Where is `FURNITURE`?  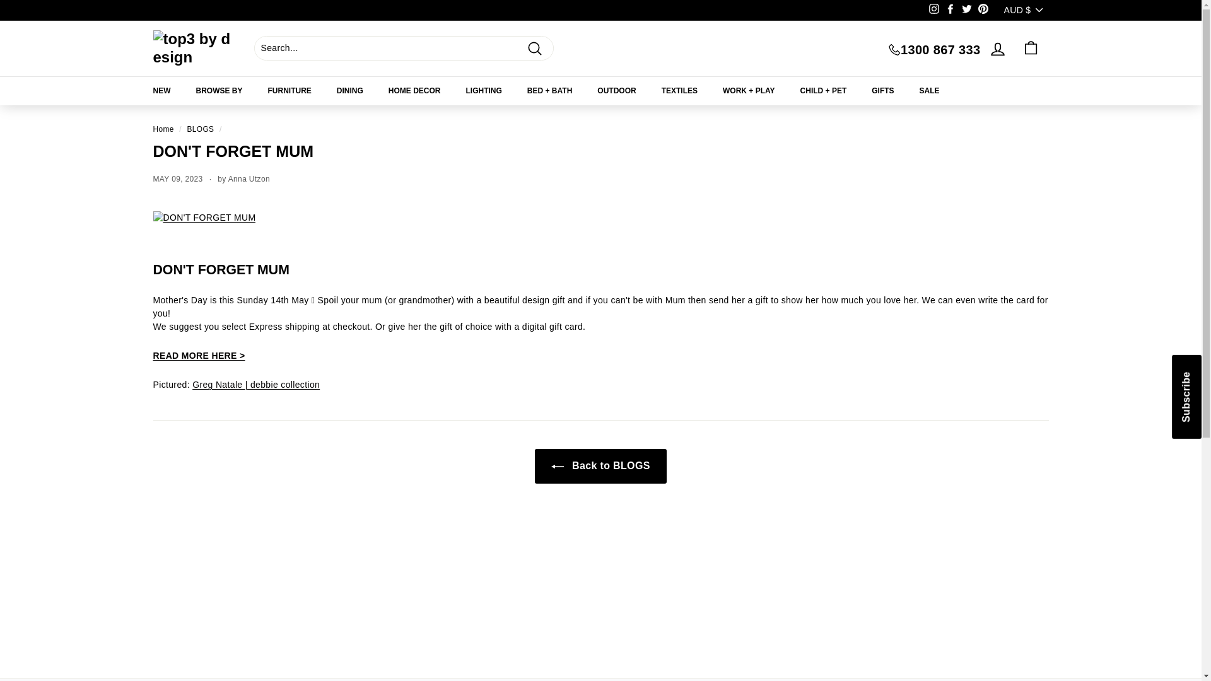
FURNITURE is located at coordinates (290, 91).